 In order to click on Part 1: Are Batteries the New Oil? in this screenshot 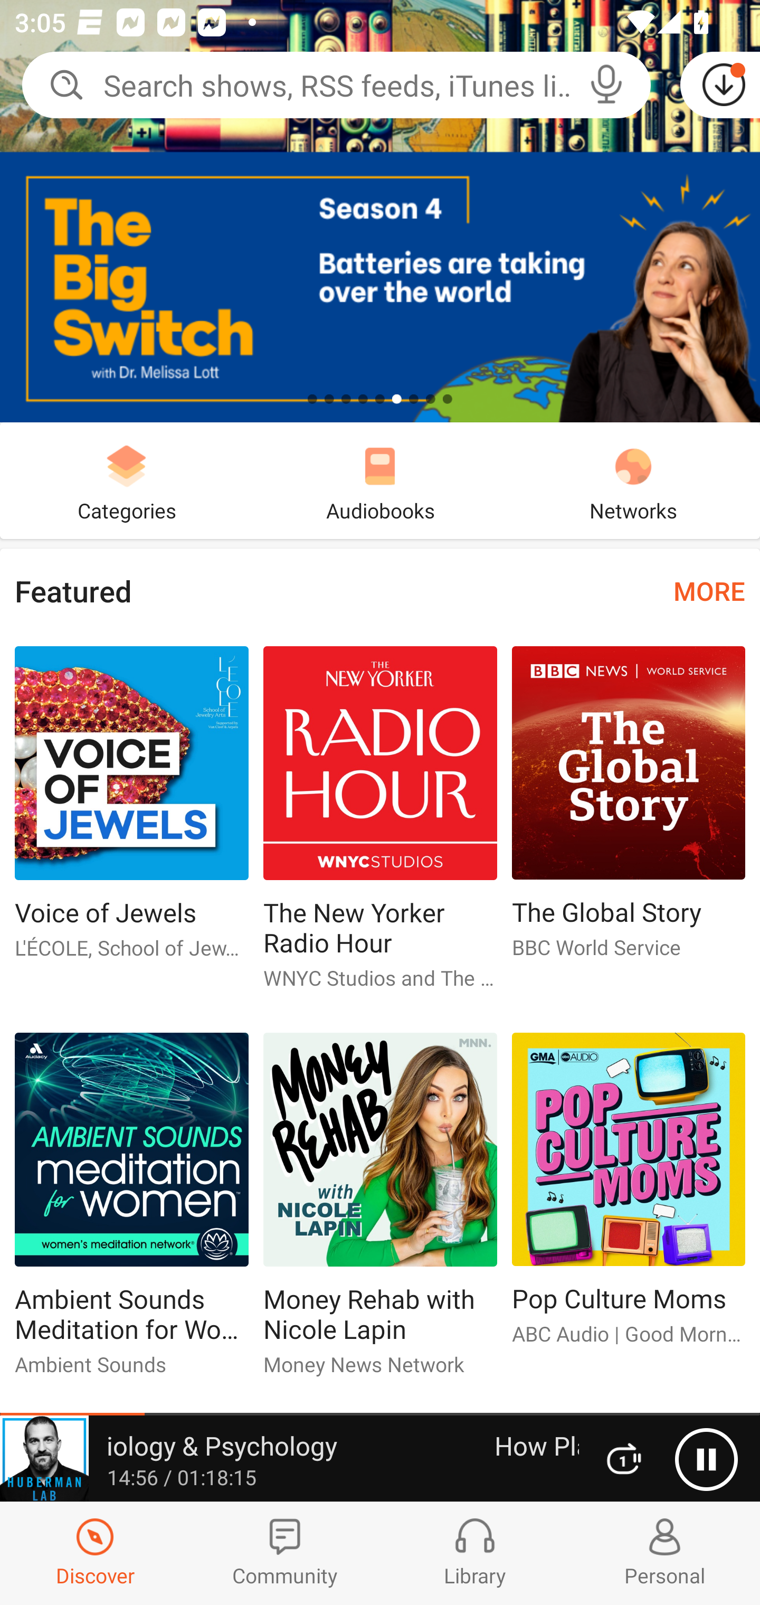, I will do `click(380, 211)`.